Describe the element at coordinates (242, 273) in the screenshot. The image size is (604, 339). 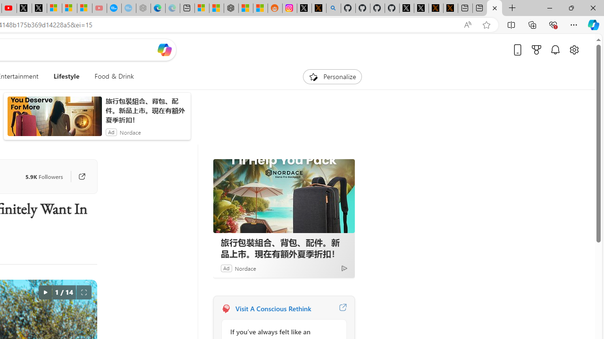
I see `tab-2` at that location.